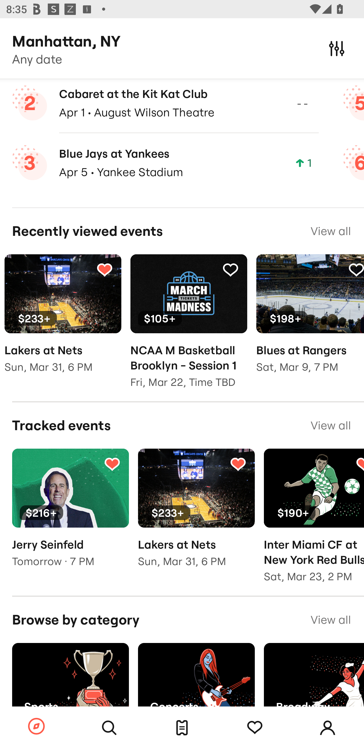 The width and height of the screenshot is (364, 749). Describe the element at coordinates (70, 514) in the screenshot. I see `Tracking $216+ Jerry Seinfeld Tomorrow · 7 PM` at that location.